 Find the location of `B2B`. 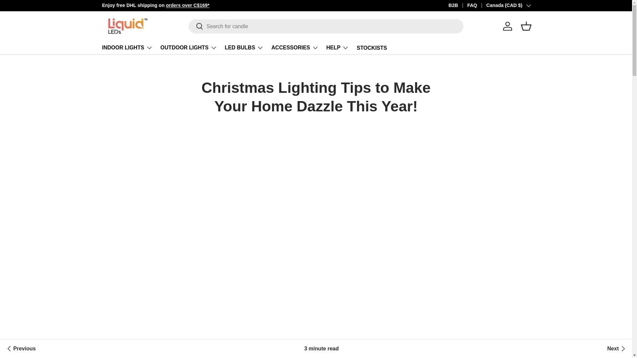

B2B is located at coordinates (458, 6).